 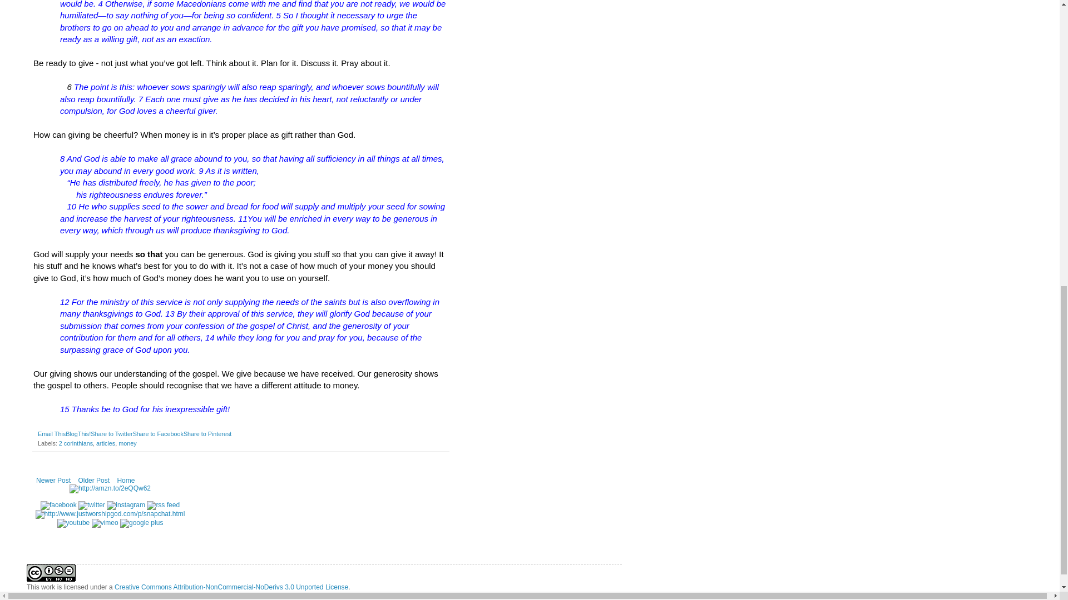 What do you see at coordinates (207, 434) in the screenshot?
I see `Share to Pinterest` at bounding box center [207, 434].